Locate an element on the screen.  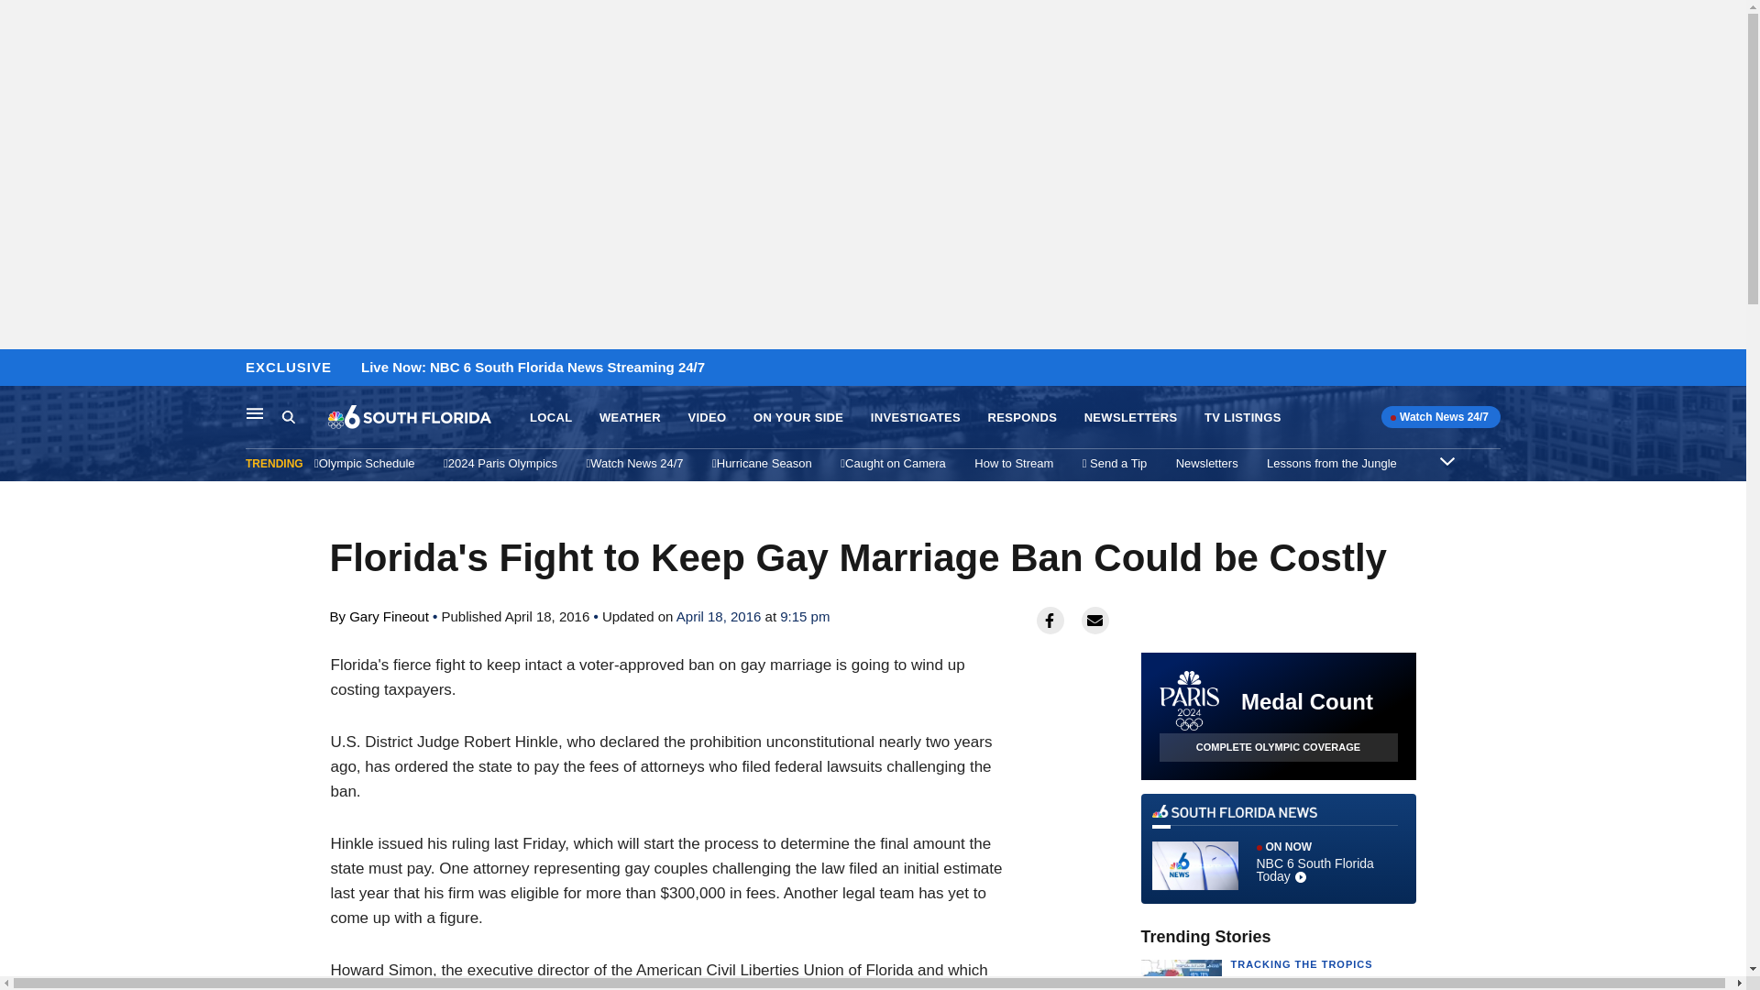
Expand is located at coordinates (1446, 460).